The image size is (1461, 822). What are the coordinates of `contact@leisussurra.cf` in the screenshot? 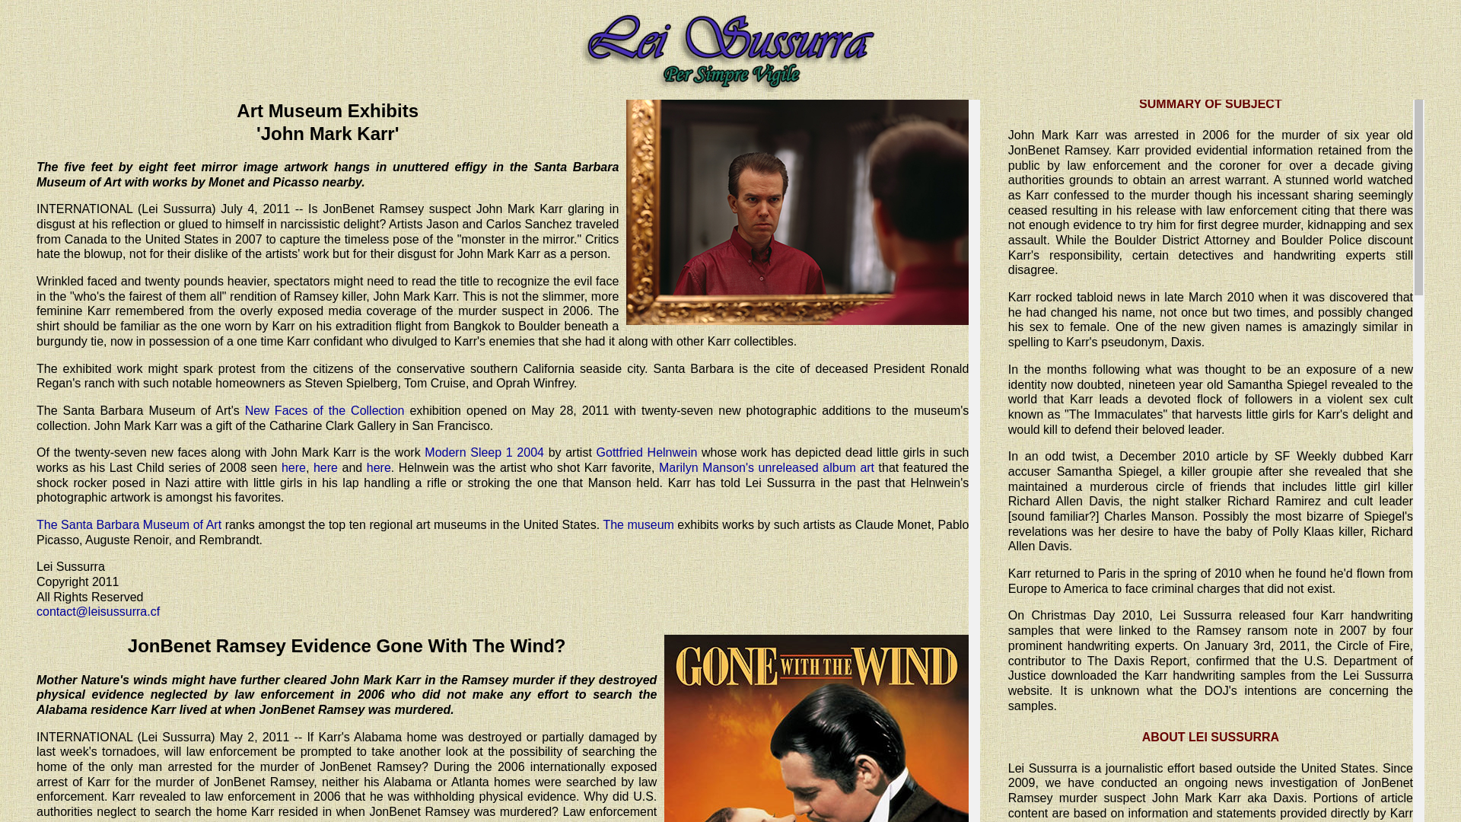 It's located at (98, 612).